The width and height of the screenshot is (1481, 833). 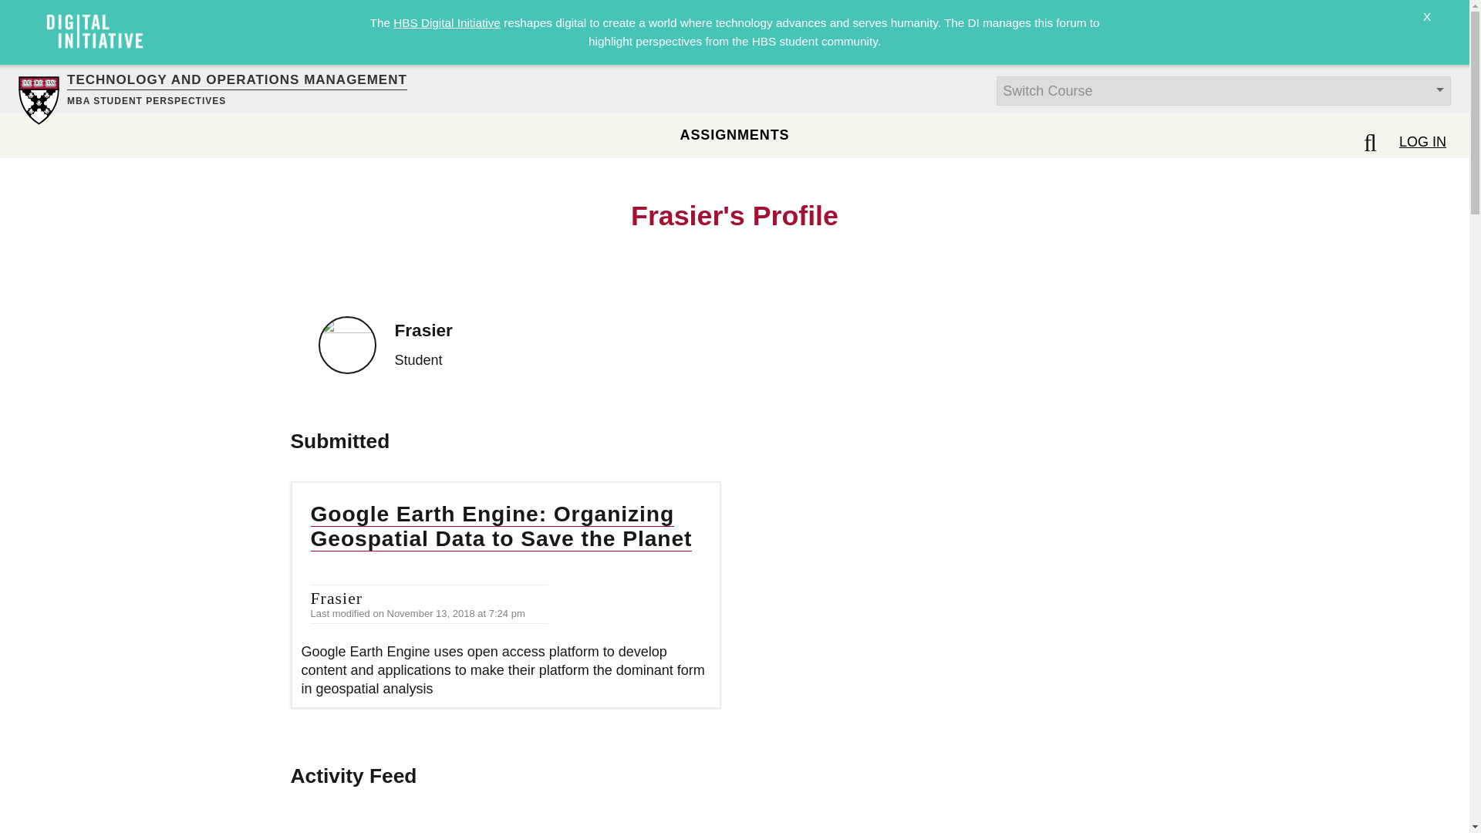 I want to click on Go, so click(x=19, y=9).